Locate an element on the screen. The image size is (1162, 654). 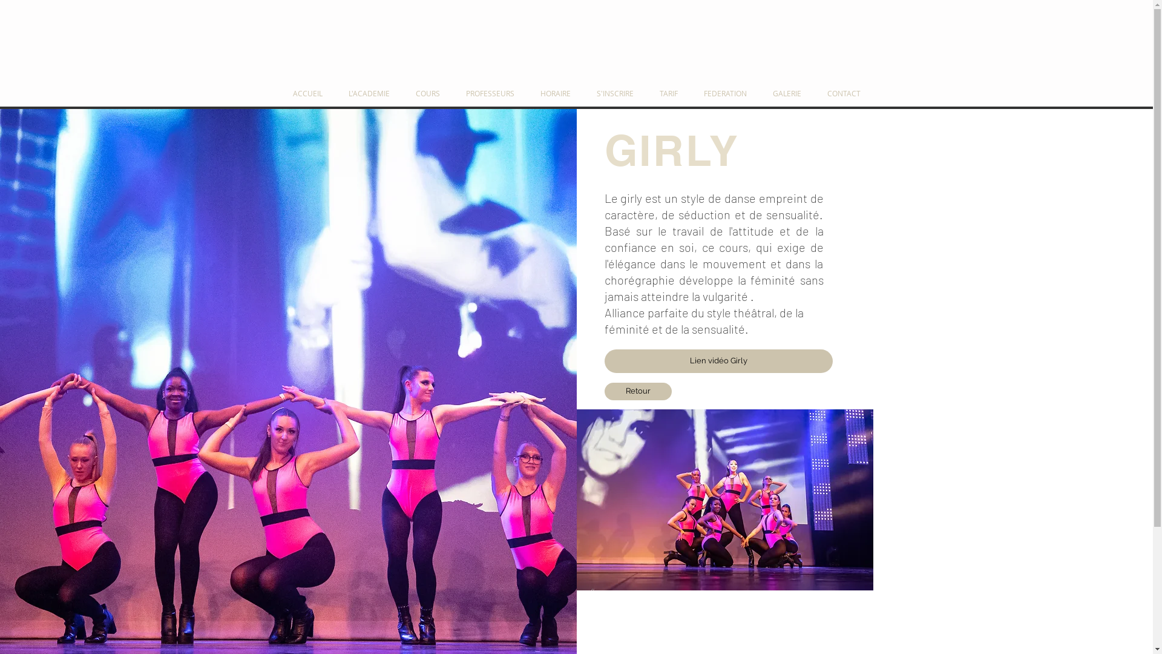
L'ACADEMIE is located at coordinates (369, 93).